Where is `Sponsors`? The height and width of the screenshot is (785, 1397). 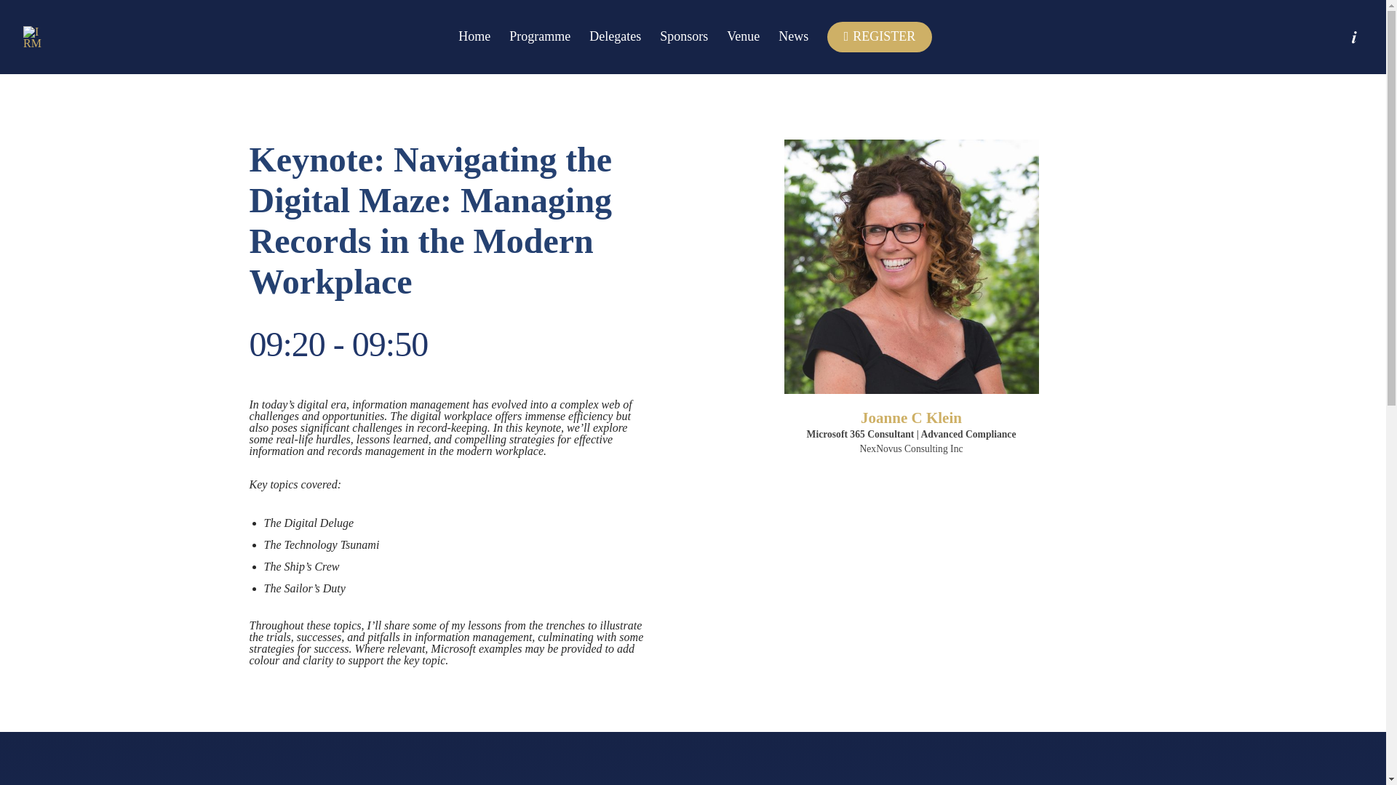 Sponsors is located at coordinates (684, 36).